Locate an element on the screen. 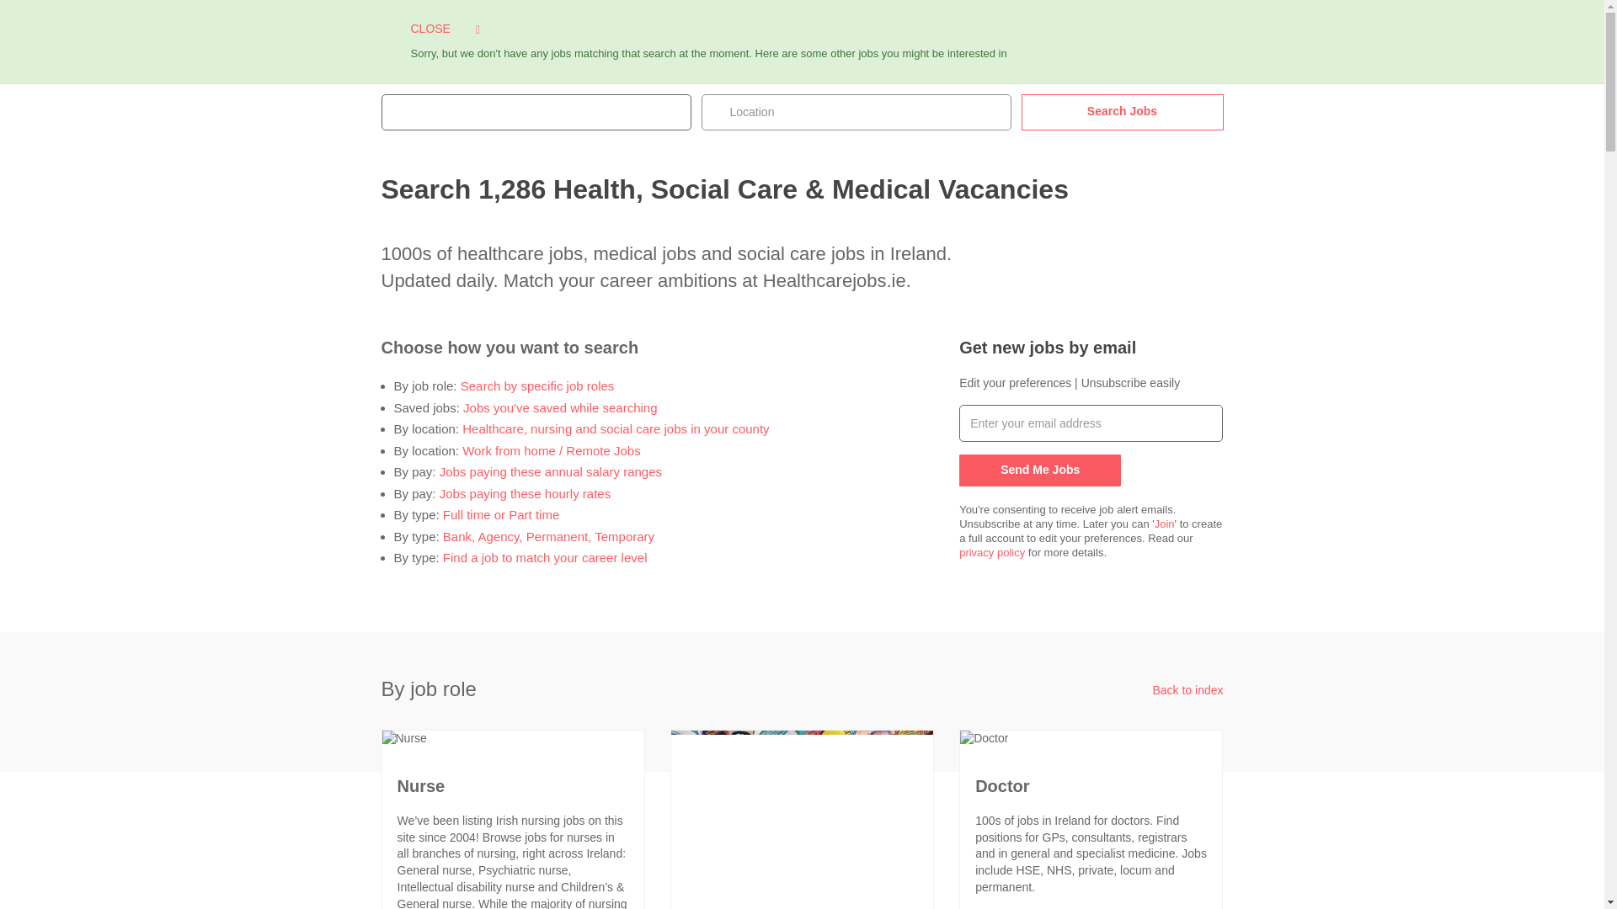  Doctor is located at coordinates (984, 739).